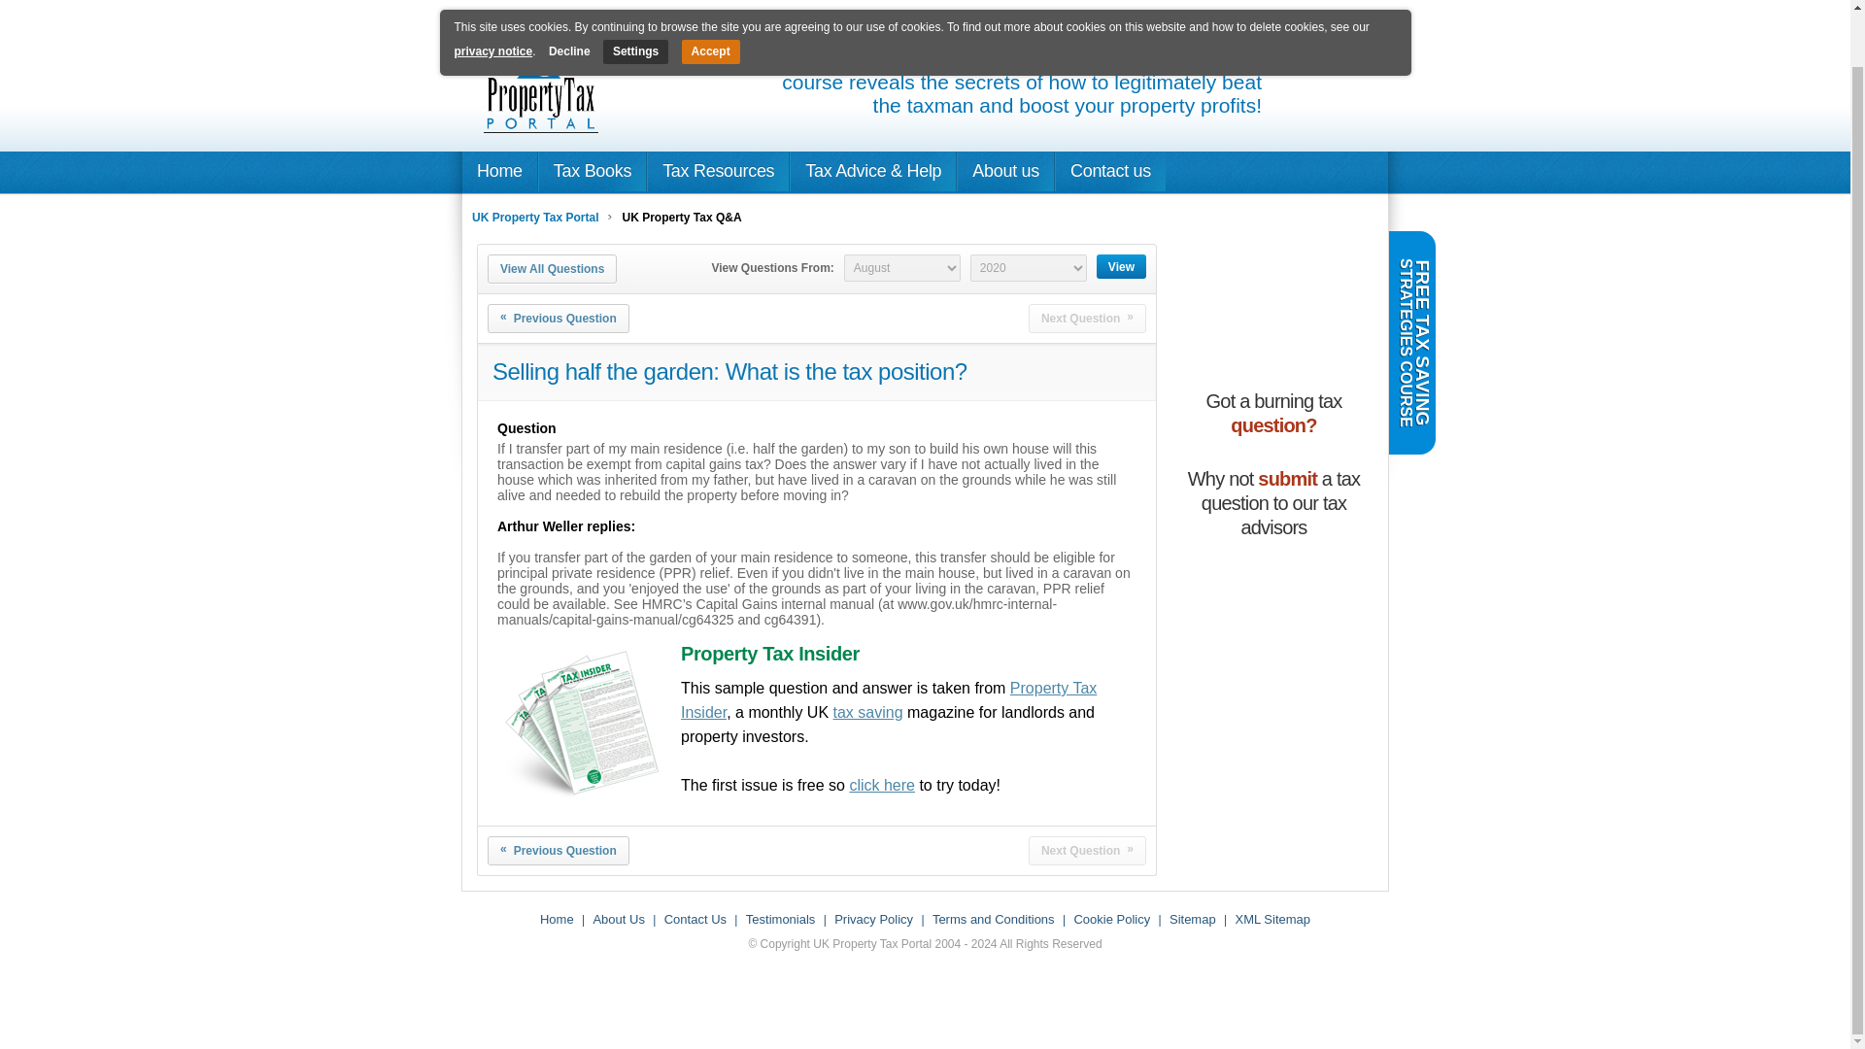  Describe the element at coordinates (888, 699) in the screenshot. I see `Property Tax Insider` at that location.